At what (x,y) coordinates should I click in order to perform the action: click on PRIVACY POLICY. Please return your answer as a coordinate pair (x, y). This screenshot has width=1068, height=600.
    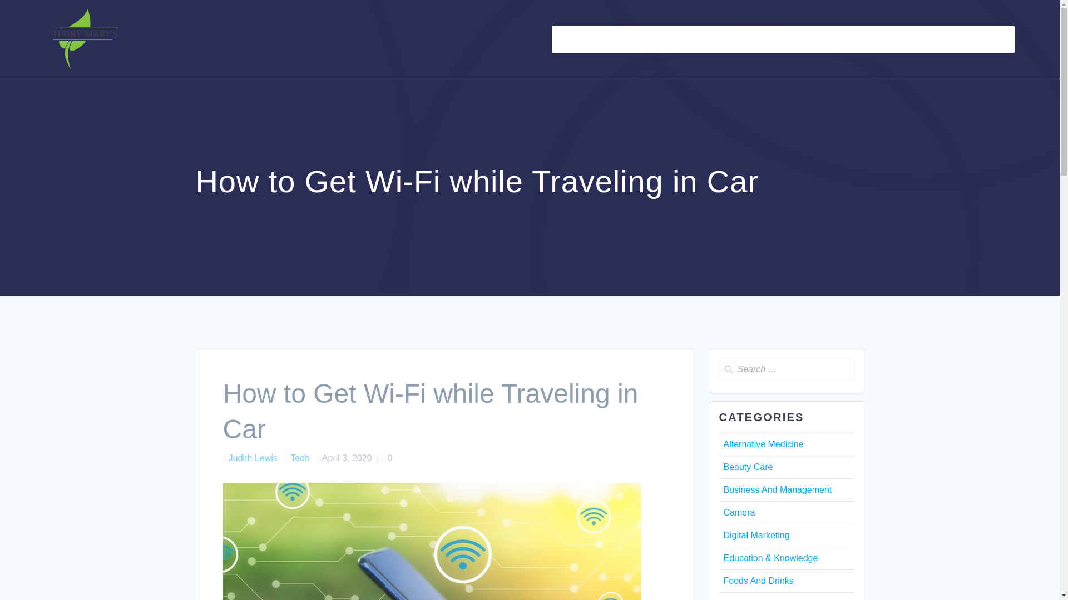
    Looking at the image, I should click on (970, 39).